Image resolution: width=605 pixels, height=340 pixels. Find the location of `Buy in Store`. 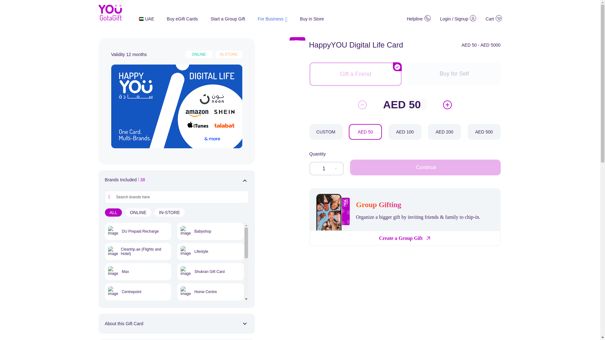

Buy in Store is located at coordinates (312, 19).